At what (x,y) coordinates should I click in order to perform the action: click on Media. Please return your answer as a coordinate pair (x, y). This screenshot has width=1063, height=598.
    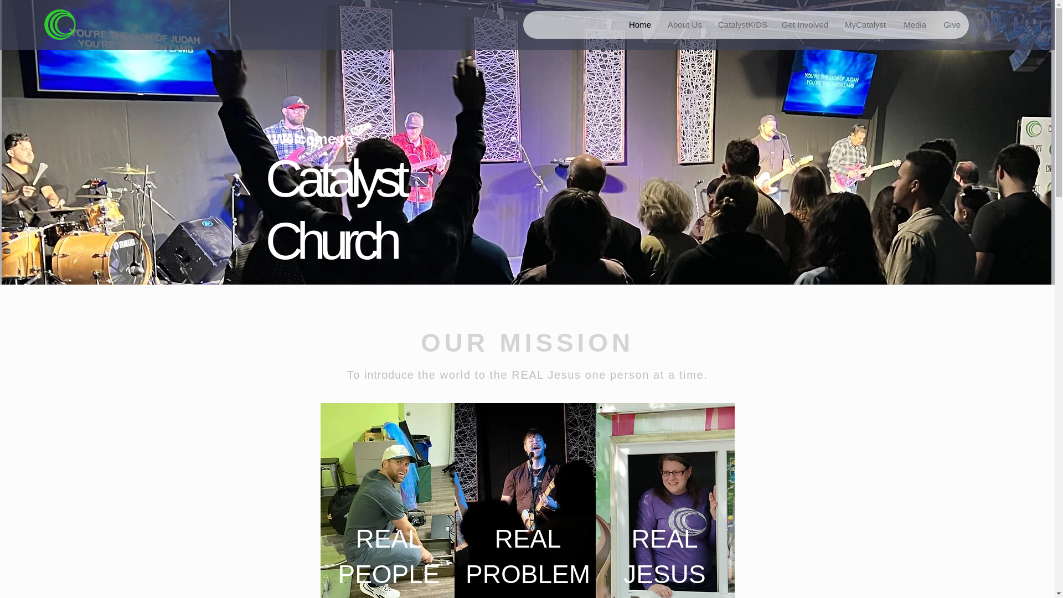
    Looking at the image, I should click on (914, 25).